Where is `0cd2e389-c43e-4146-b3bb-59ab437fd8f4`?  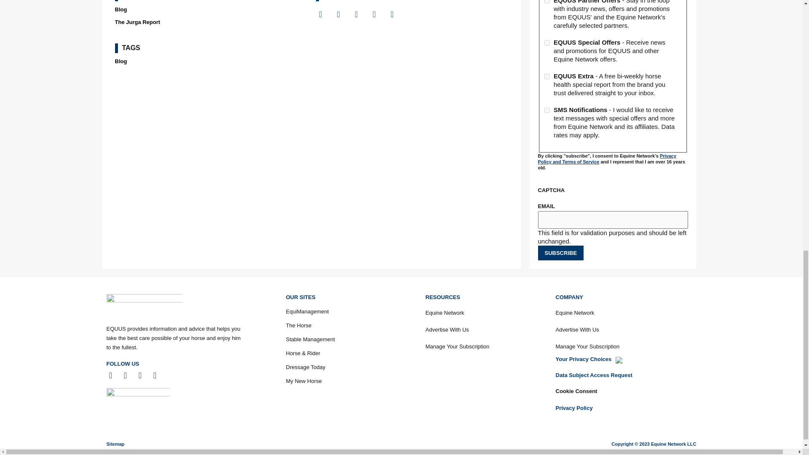
0cd2e389-c43e-4146-b3bb-59ab437fd8f4 is located at coordinates (547, 76).